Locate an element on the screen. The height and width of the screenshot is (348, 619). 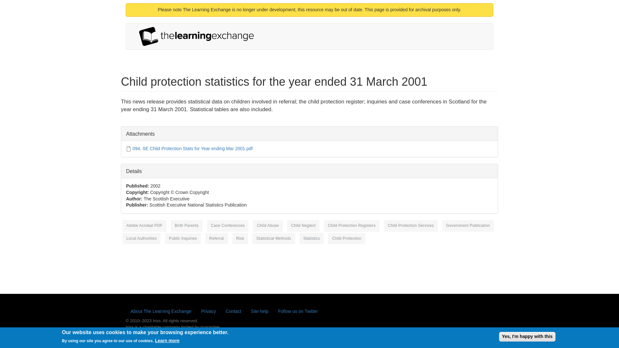
Statistical Methods is located at coordinates (274, 238).